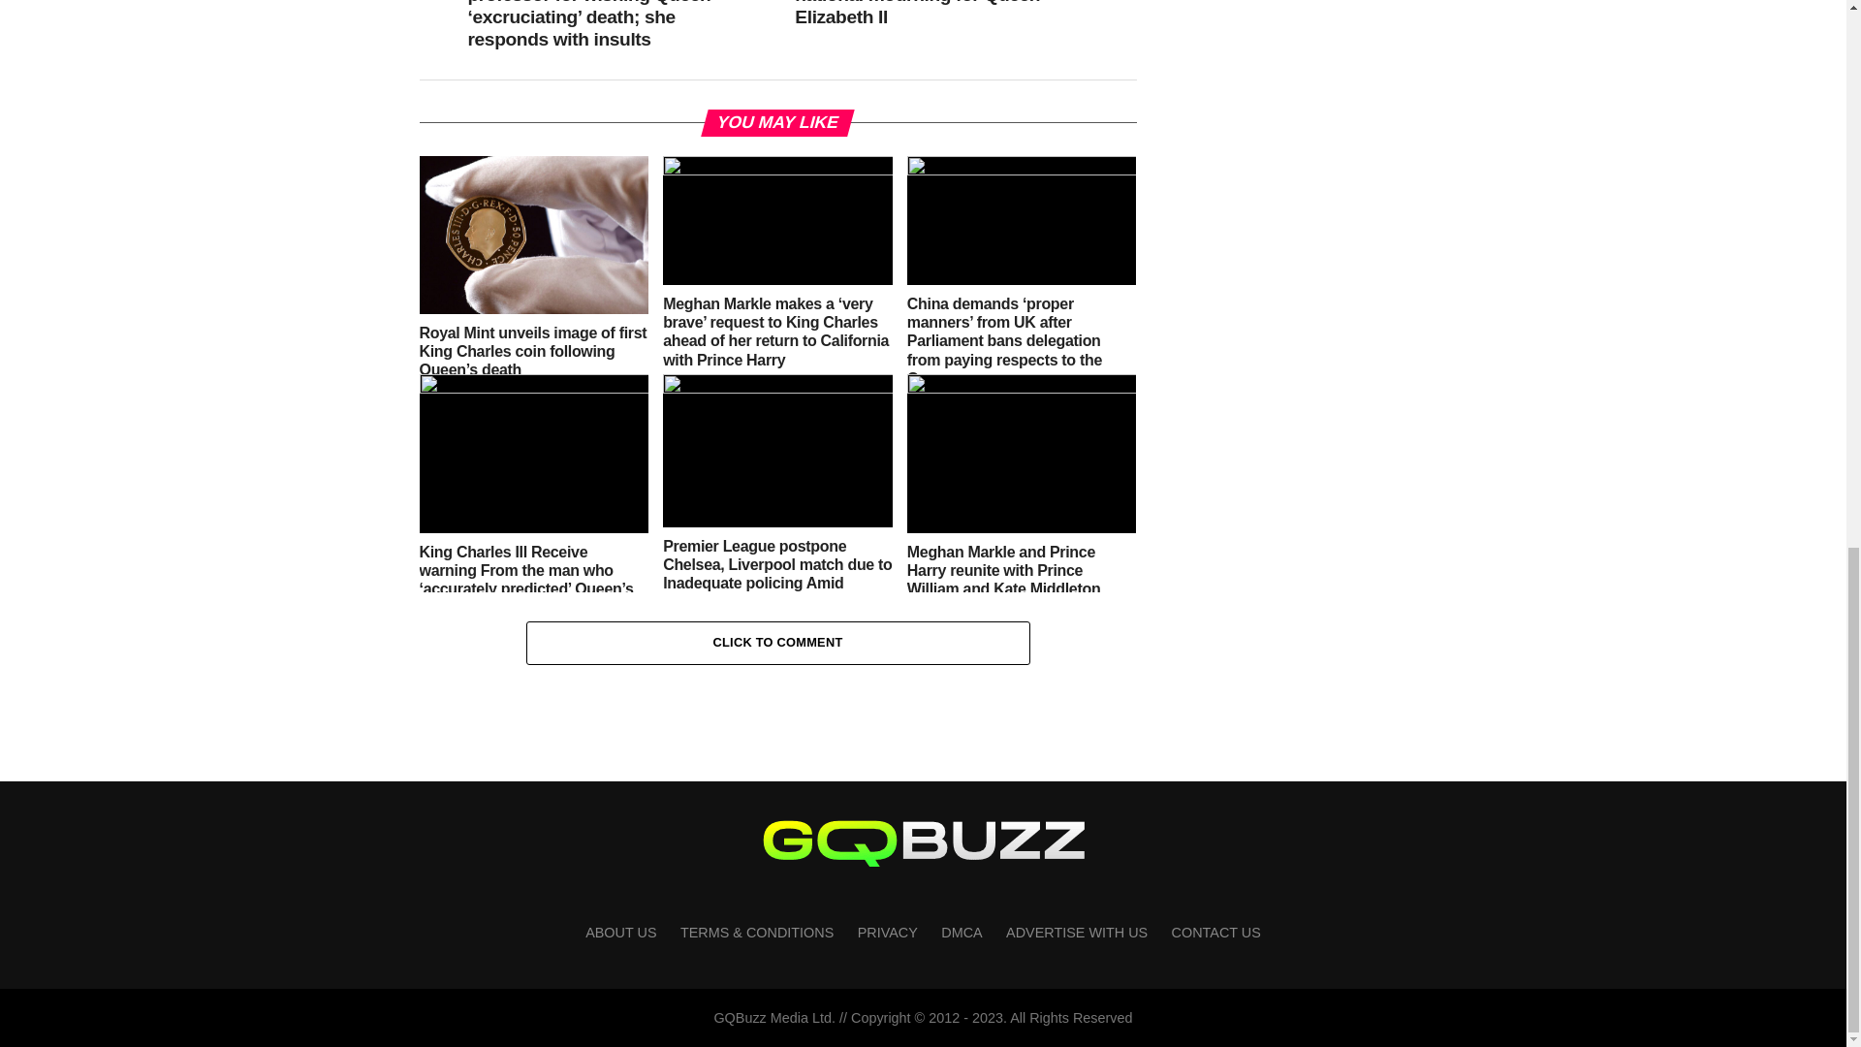 The height and width of the screenshot is (1047, 1861). I want to click on PRIVACY, so click(888, 932).